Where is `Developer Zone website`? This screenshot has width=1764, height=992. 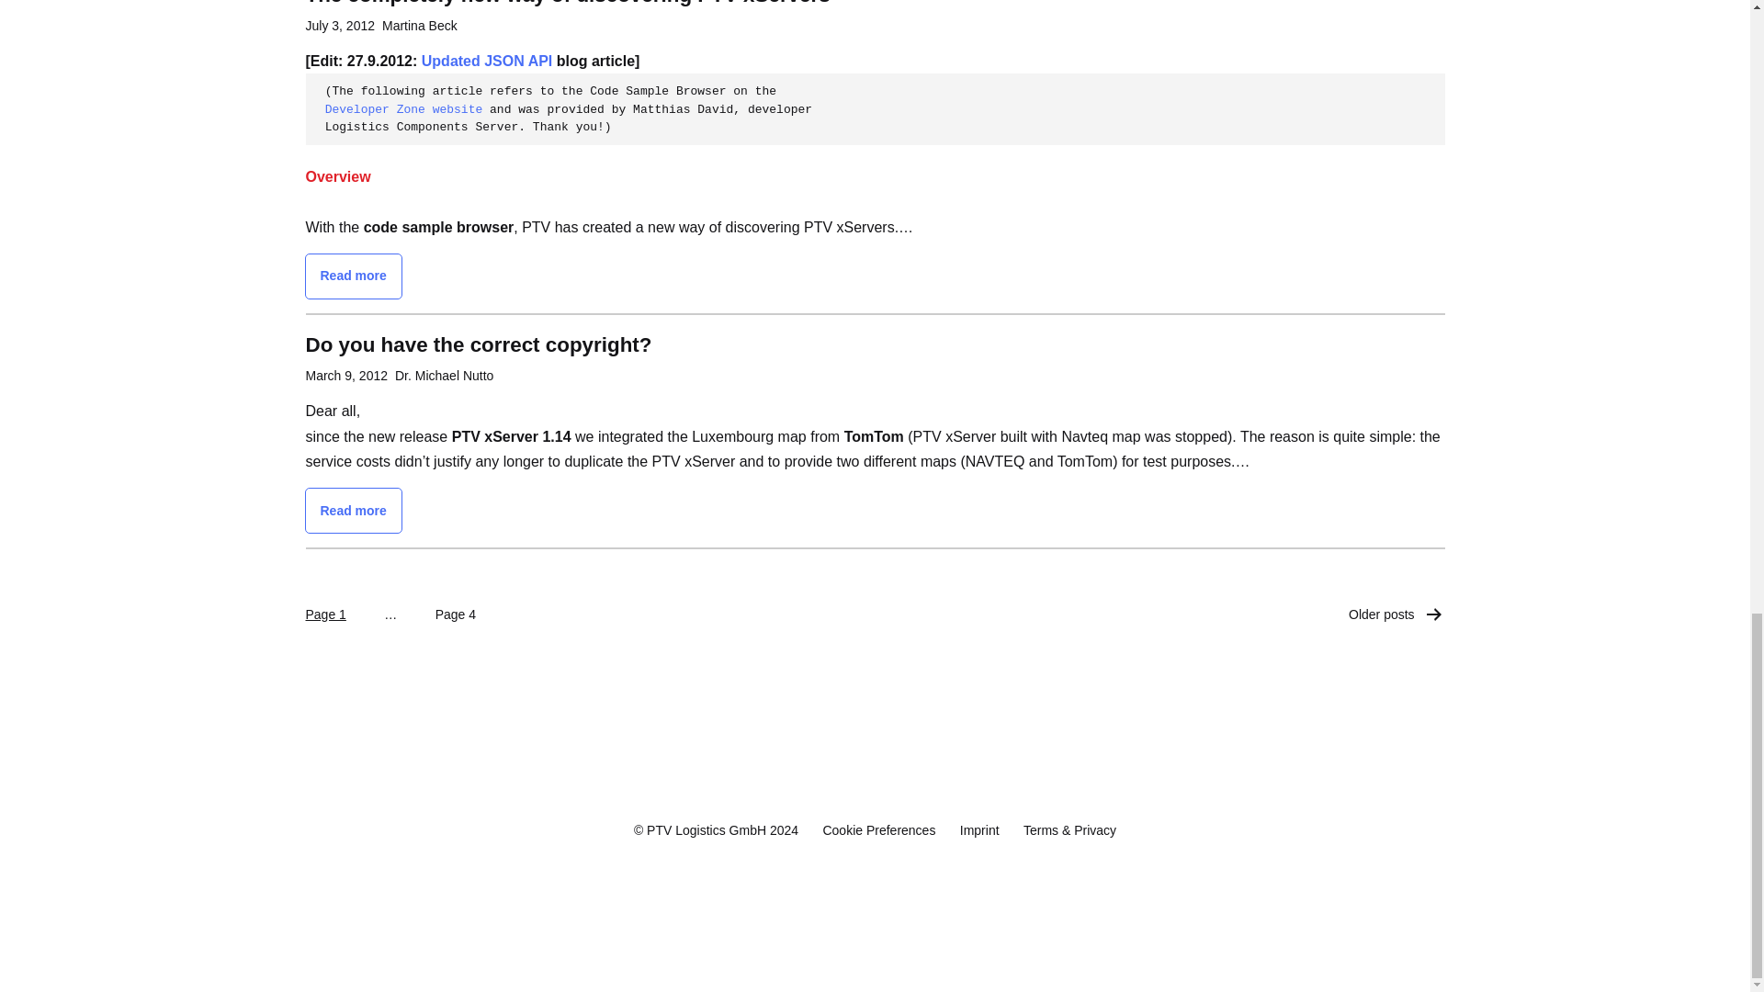
Developer Zone website is located at coordinates (404, 110).